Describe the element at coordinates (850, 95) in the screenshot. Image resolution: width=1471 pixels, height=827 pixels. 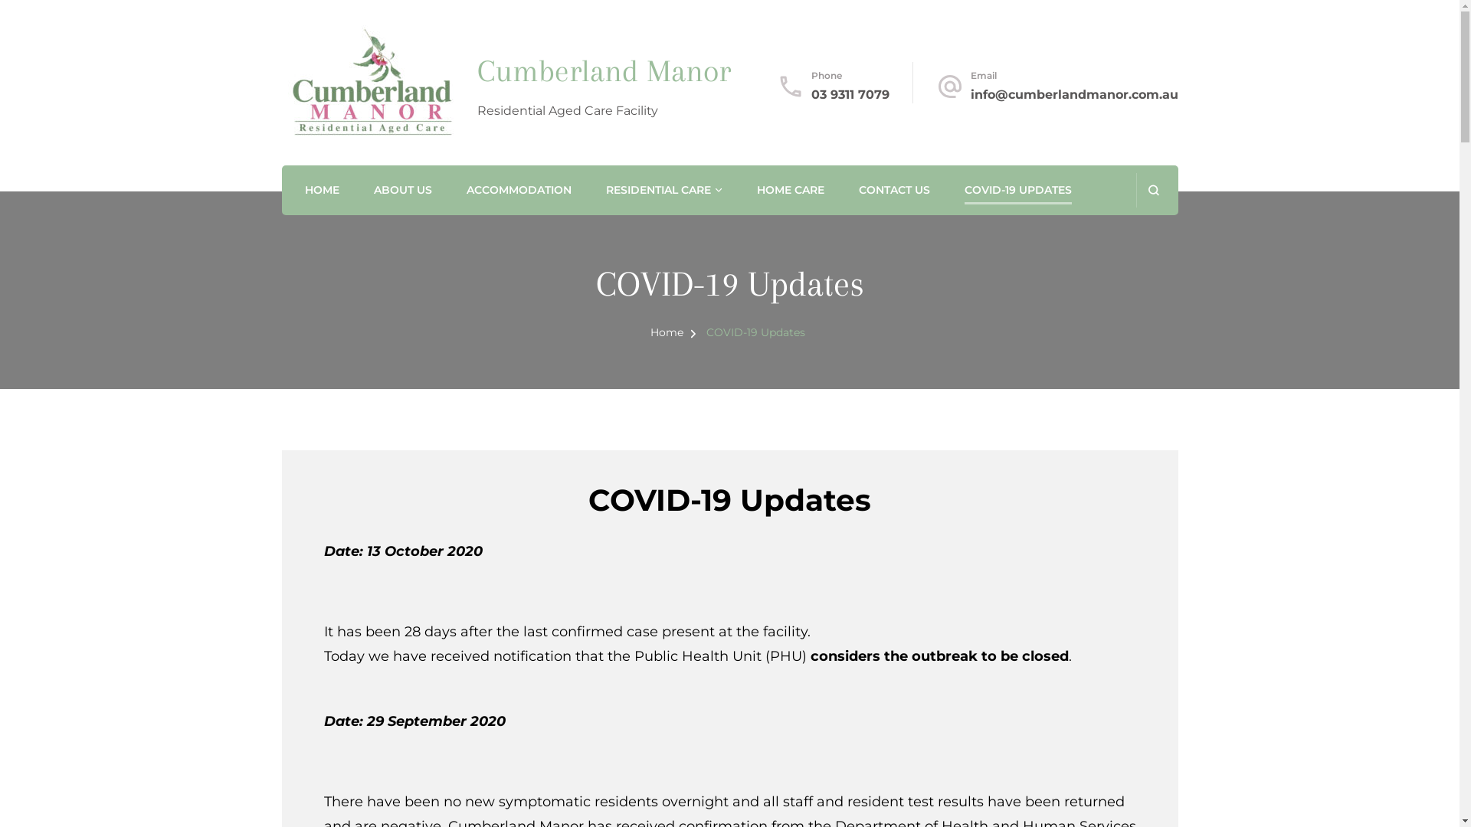
I see `03 9311 7079` at that location.